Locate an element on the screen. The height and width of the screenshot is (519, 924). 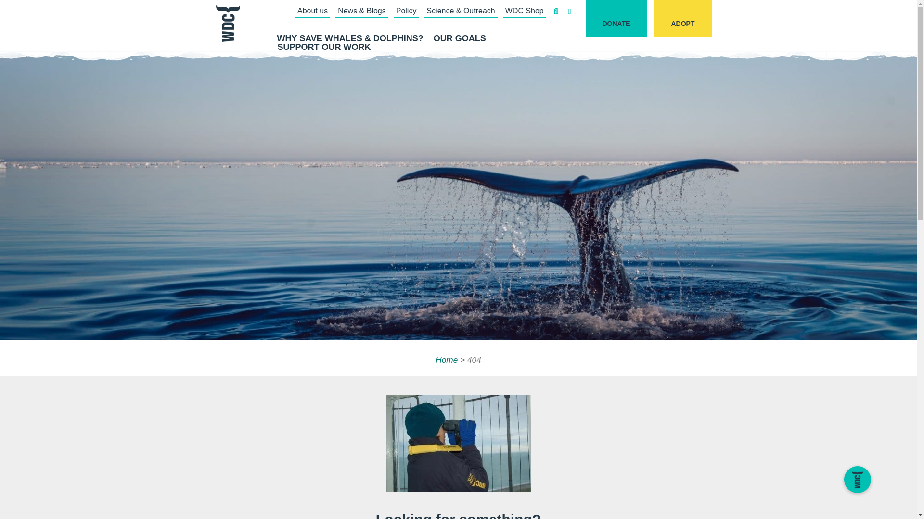
WDC researcher is located at coordinates (458, 443).